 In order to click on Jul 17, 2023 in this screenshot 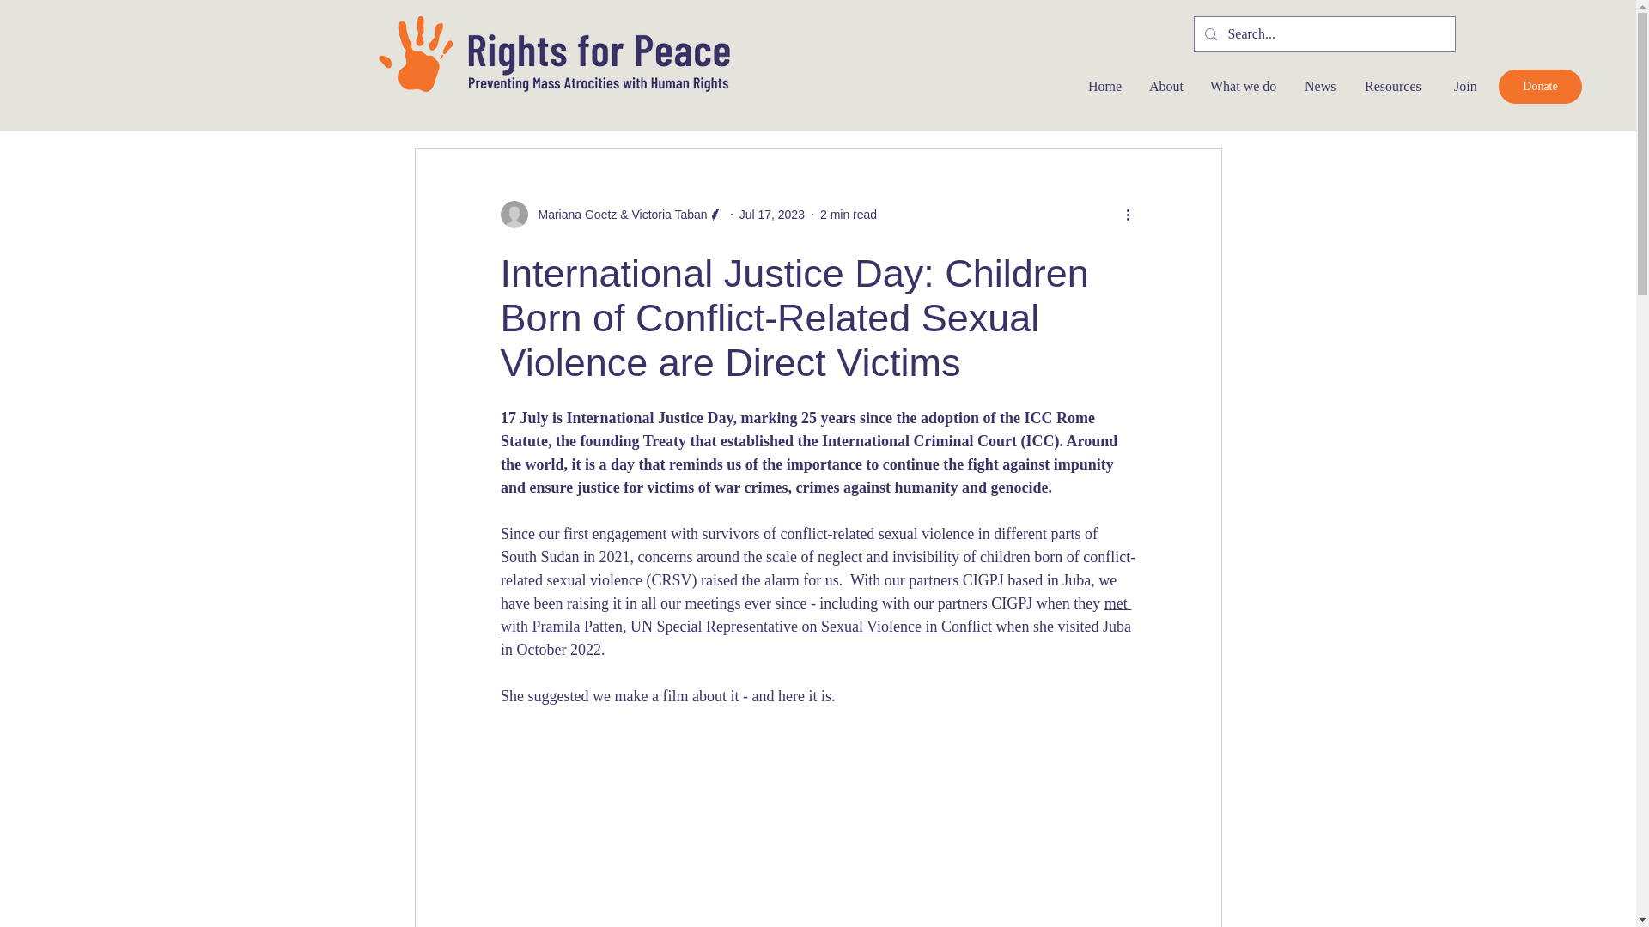, I will do `click(771, 215)`.